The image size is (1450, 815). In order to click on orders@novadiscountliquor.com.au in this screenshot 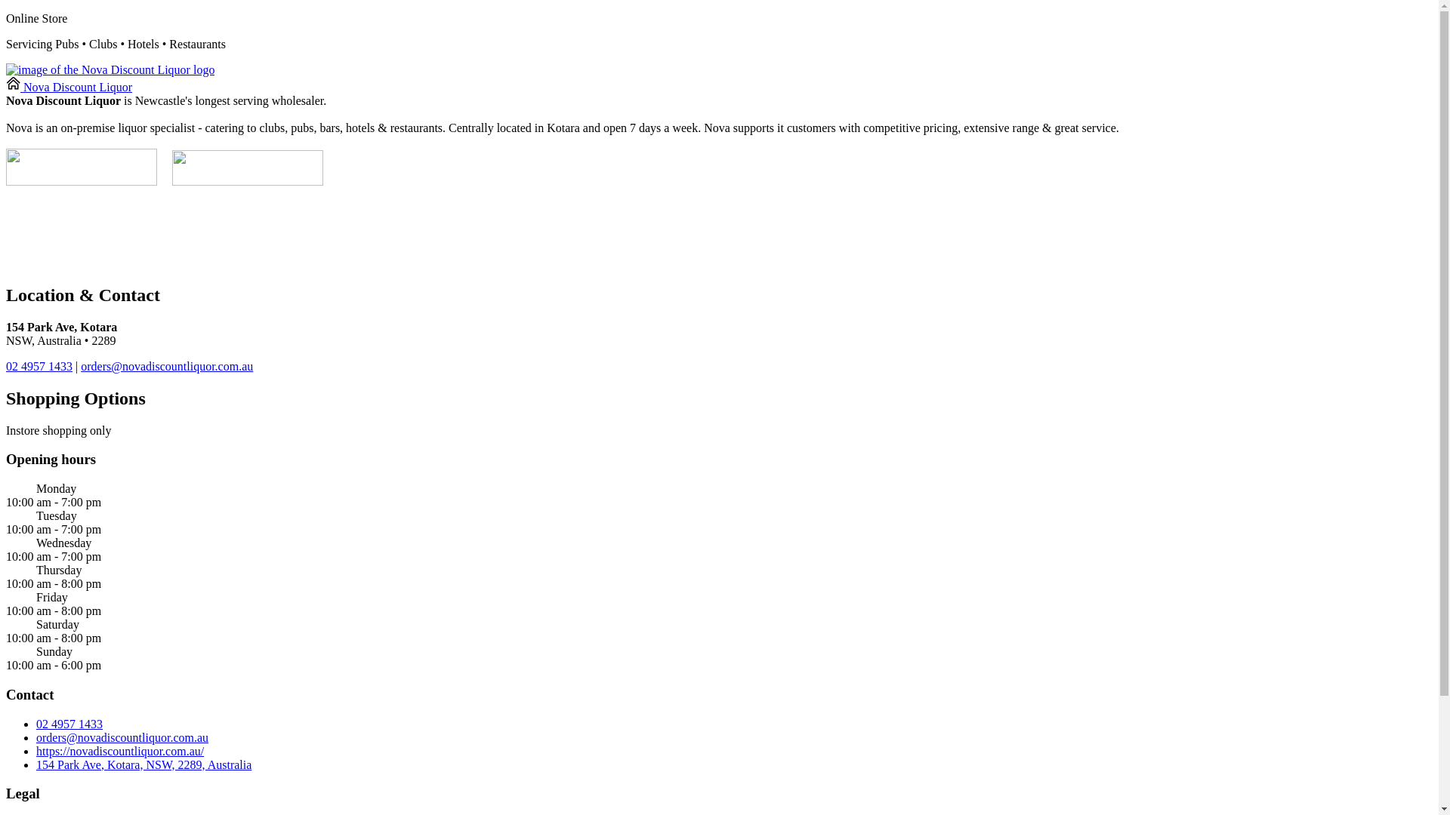, I will do `click(167, 367)`.